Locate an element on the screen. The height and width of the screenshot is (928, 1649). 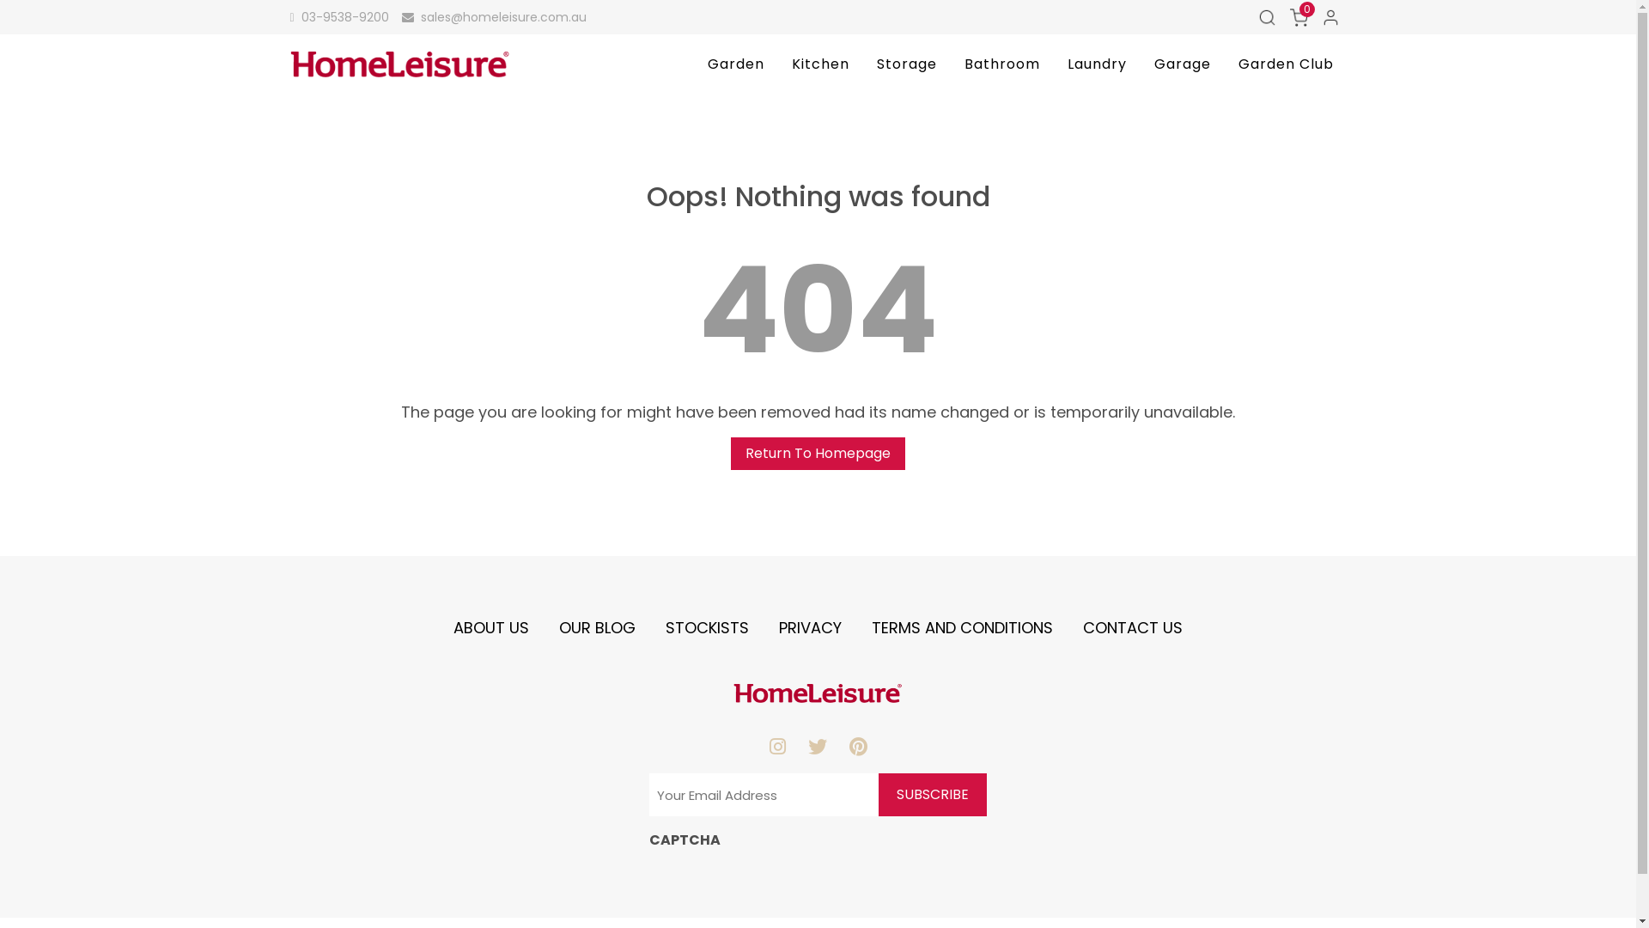
0 is located at coordinates (1299, 17).